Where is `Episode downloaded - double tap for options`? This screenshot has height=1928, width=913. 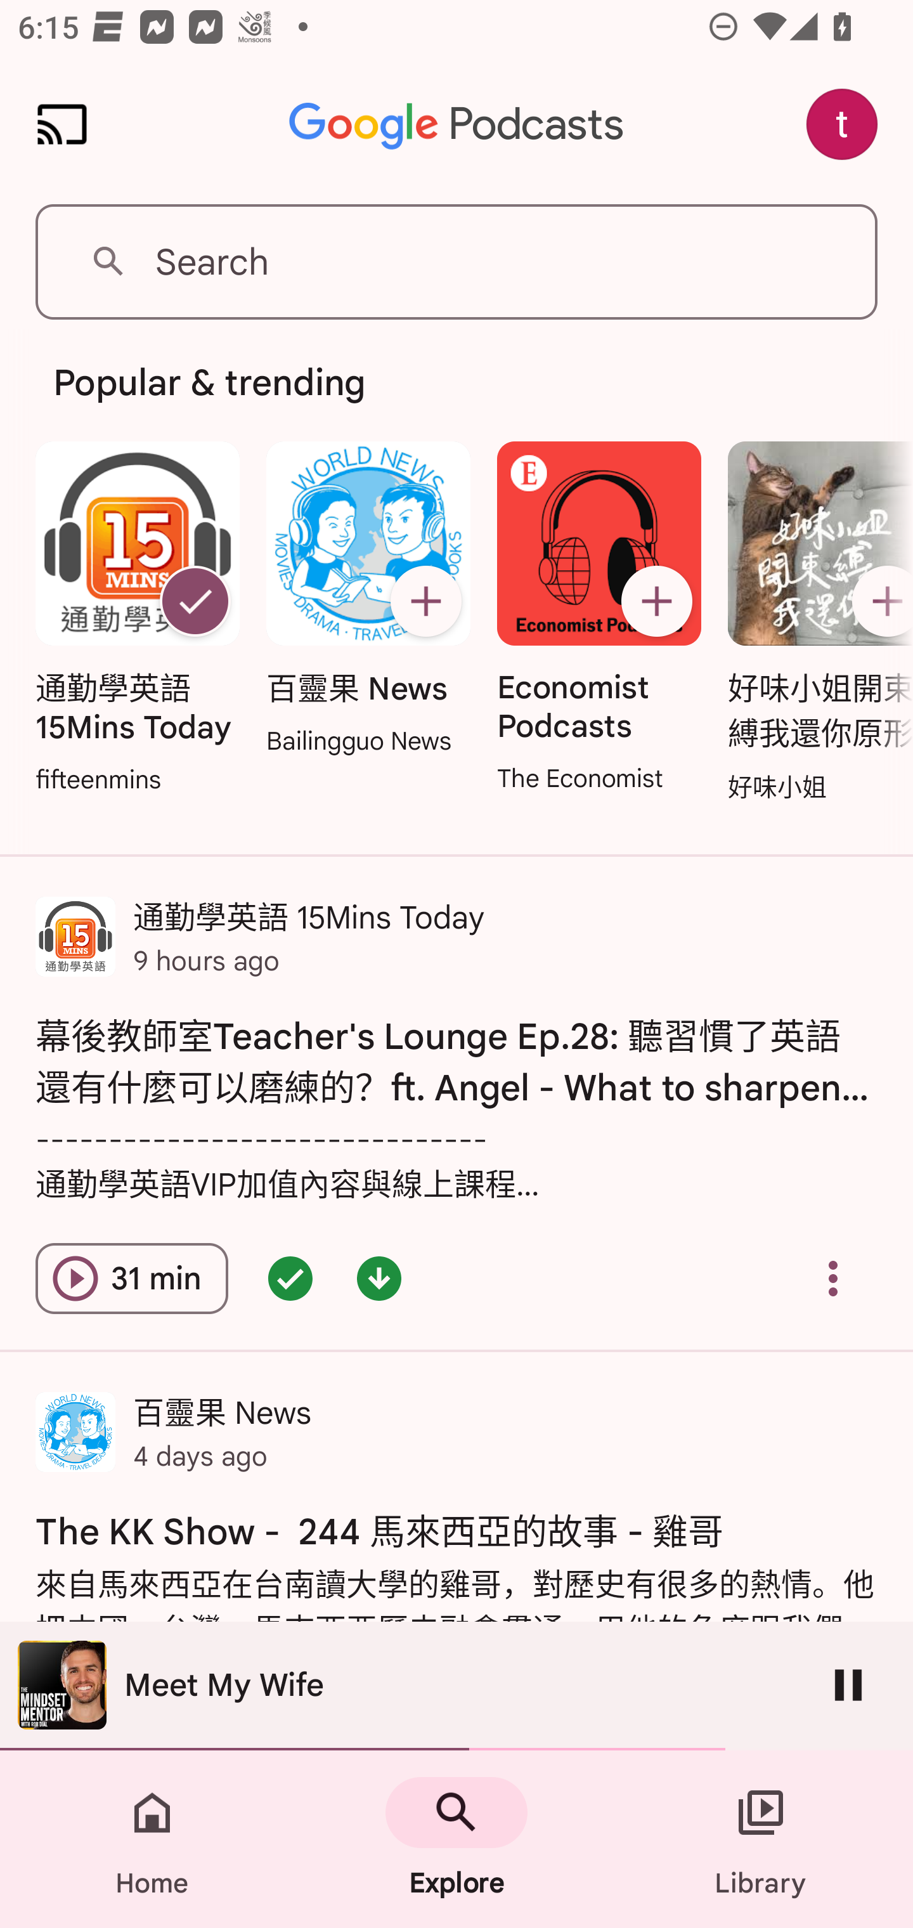 Episode downloaded - double tap for options is located at coordinates (379, 1279).